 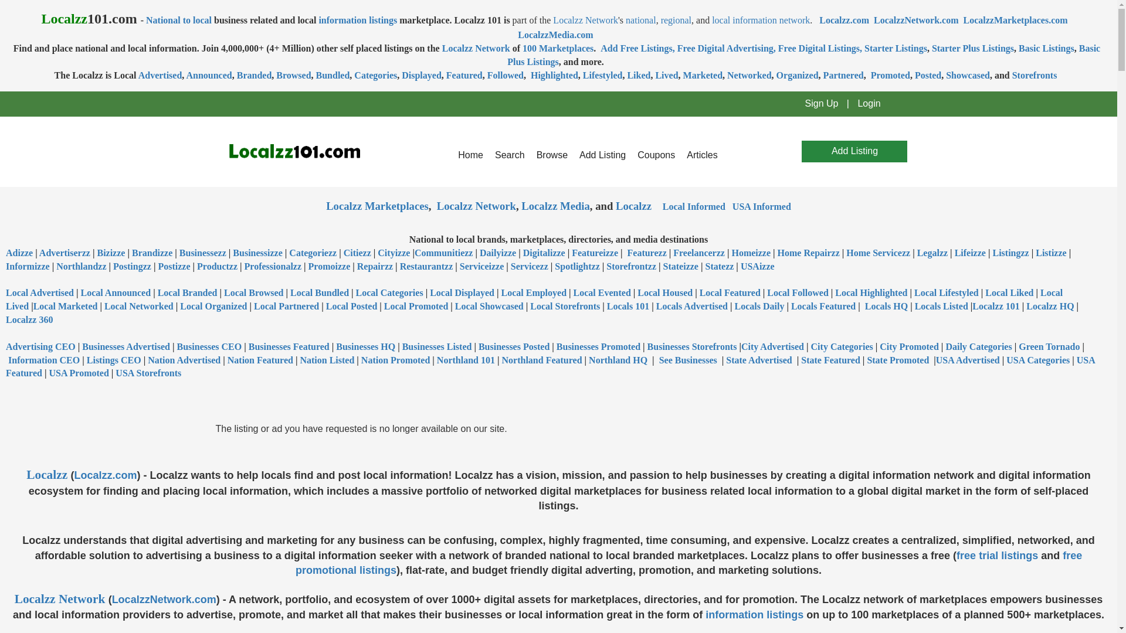 I want to click on local information network, so click(x=760, y=20).